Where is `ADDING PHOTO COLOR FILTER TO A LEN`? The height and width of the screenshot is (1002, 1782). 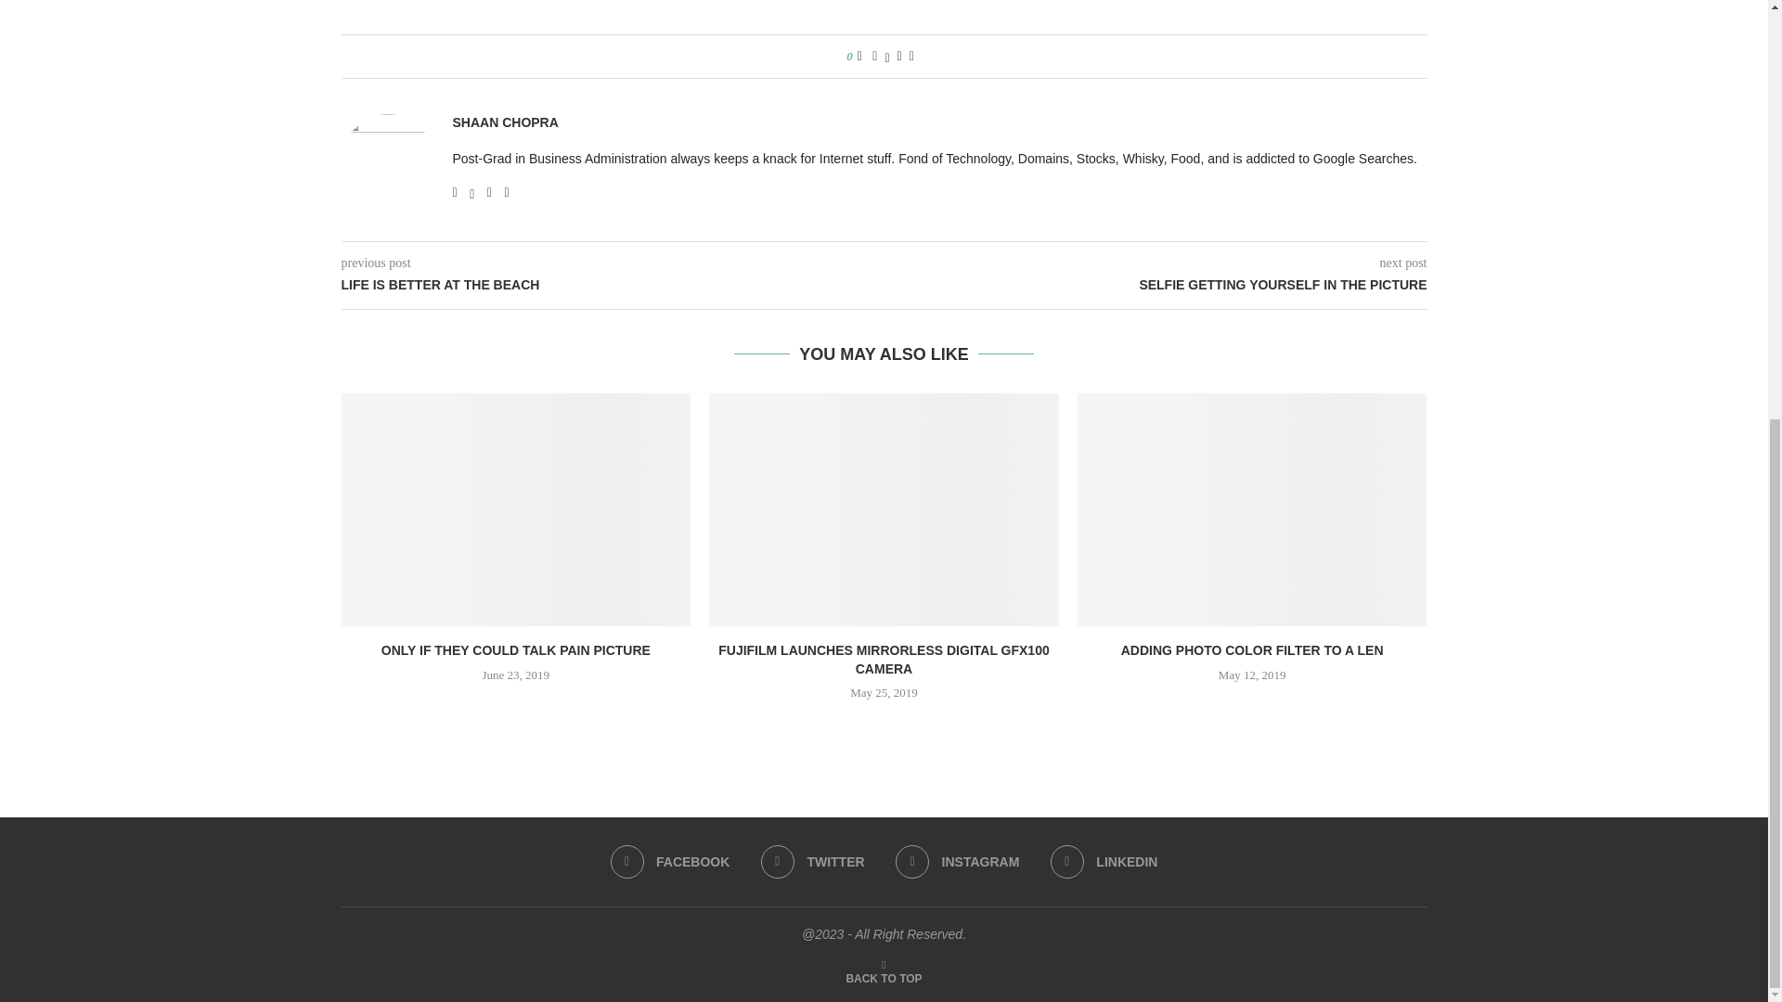 ADDING PHOTO COLOR FILTER TO A LEN is located at coordinates (1252, 649).